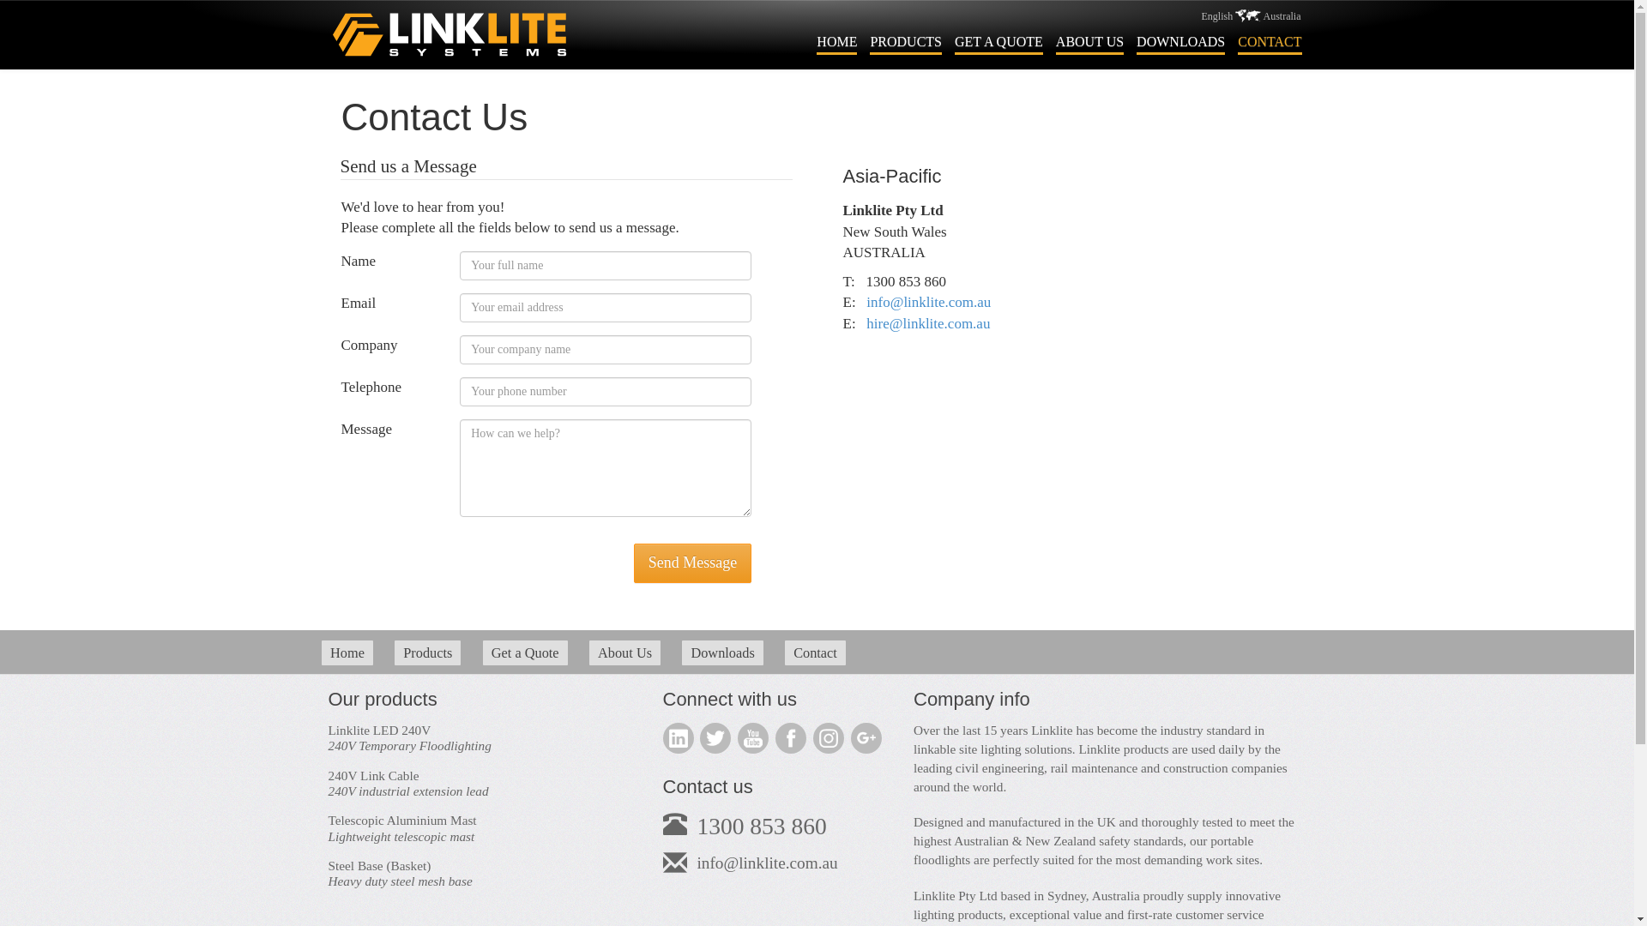 This screenshot has height=926, width=1647. What do you see at coordinates (729, 700) in the screenshot?
I see `Connect with us` at bounding box center [729, 700].